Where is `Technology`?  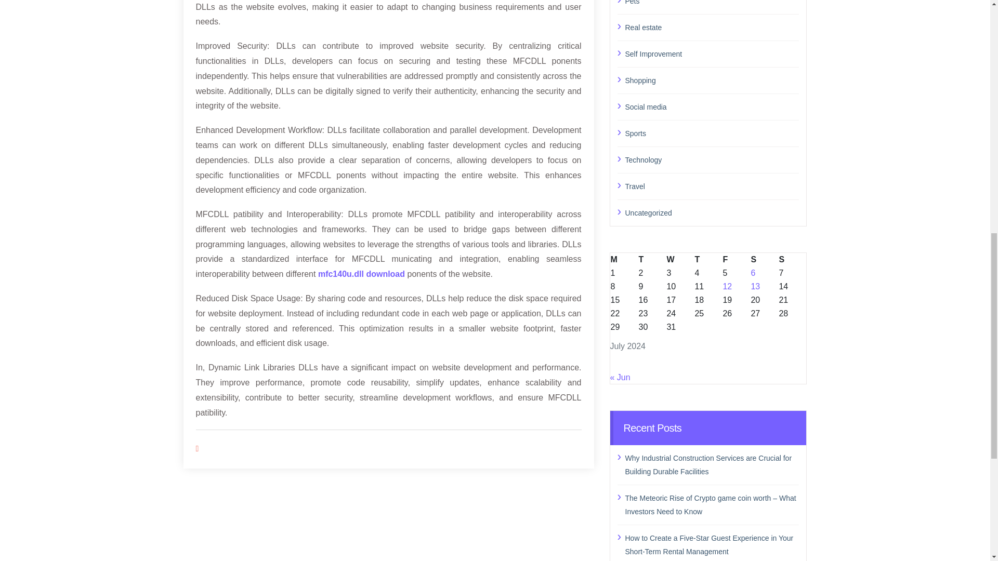 Technology is located at coordinates (712, 159).